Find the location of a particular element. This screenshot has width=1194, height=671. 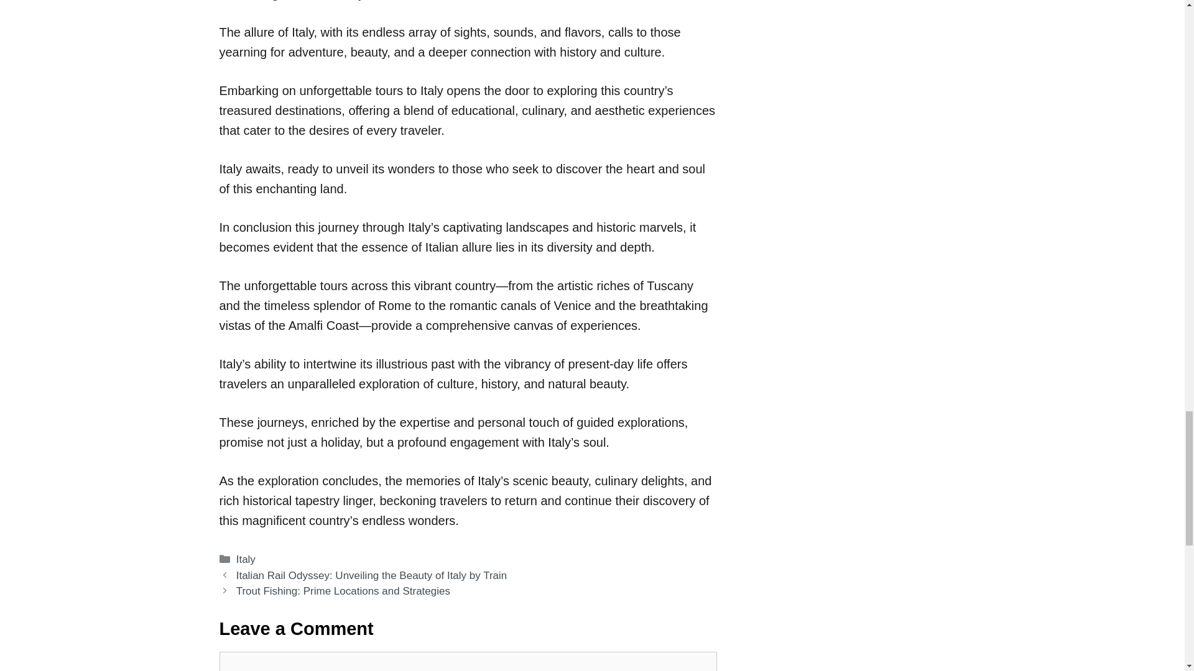

Italian Rail Odyssey: Unveiling the Beauty of Italy by Train is located at coordinates (372, 575).